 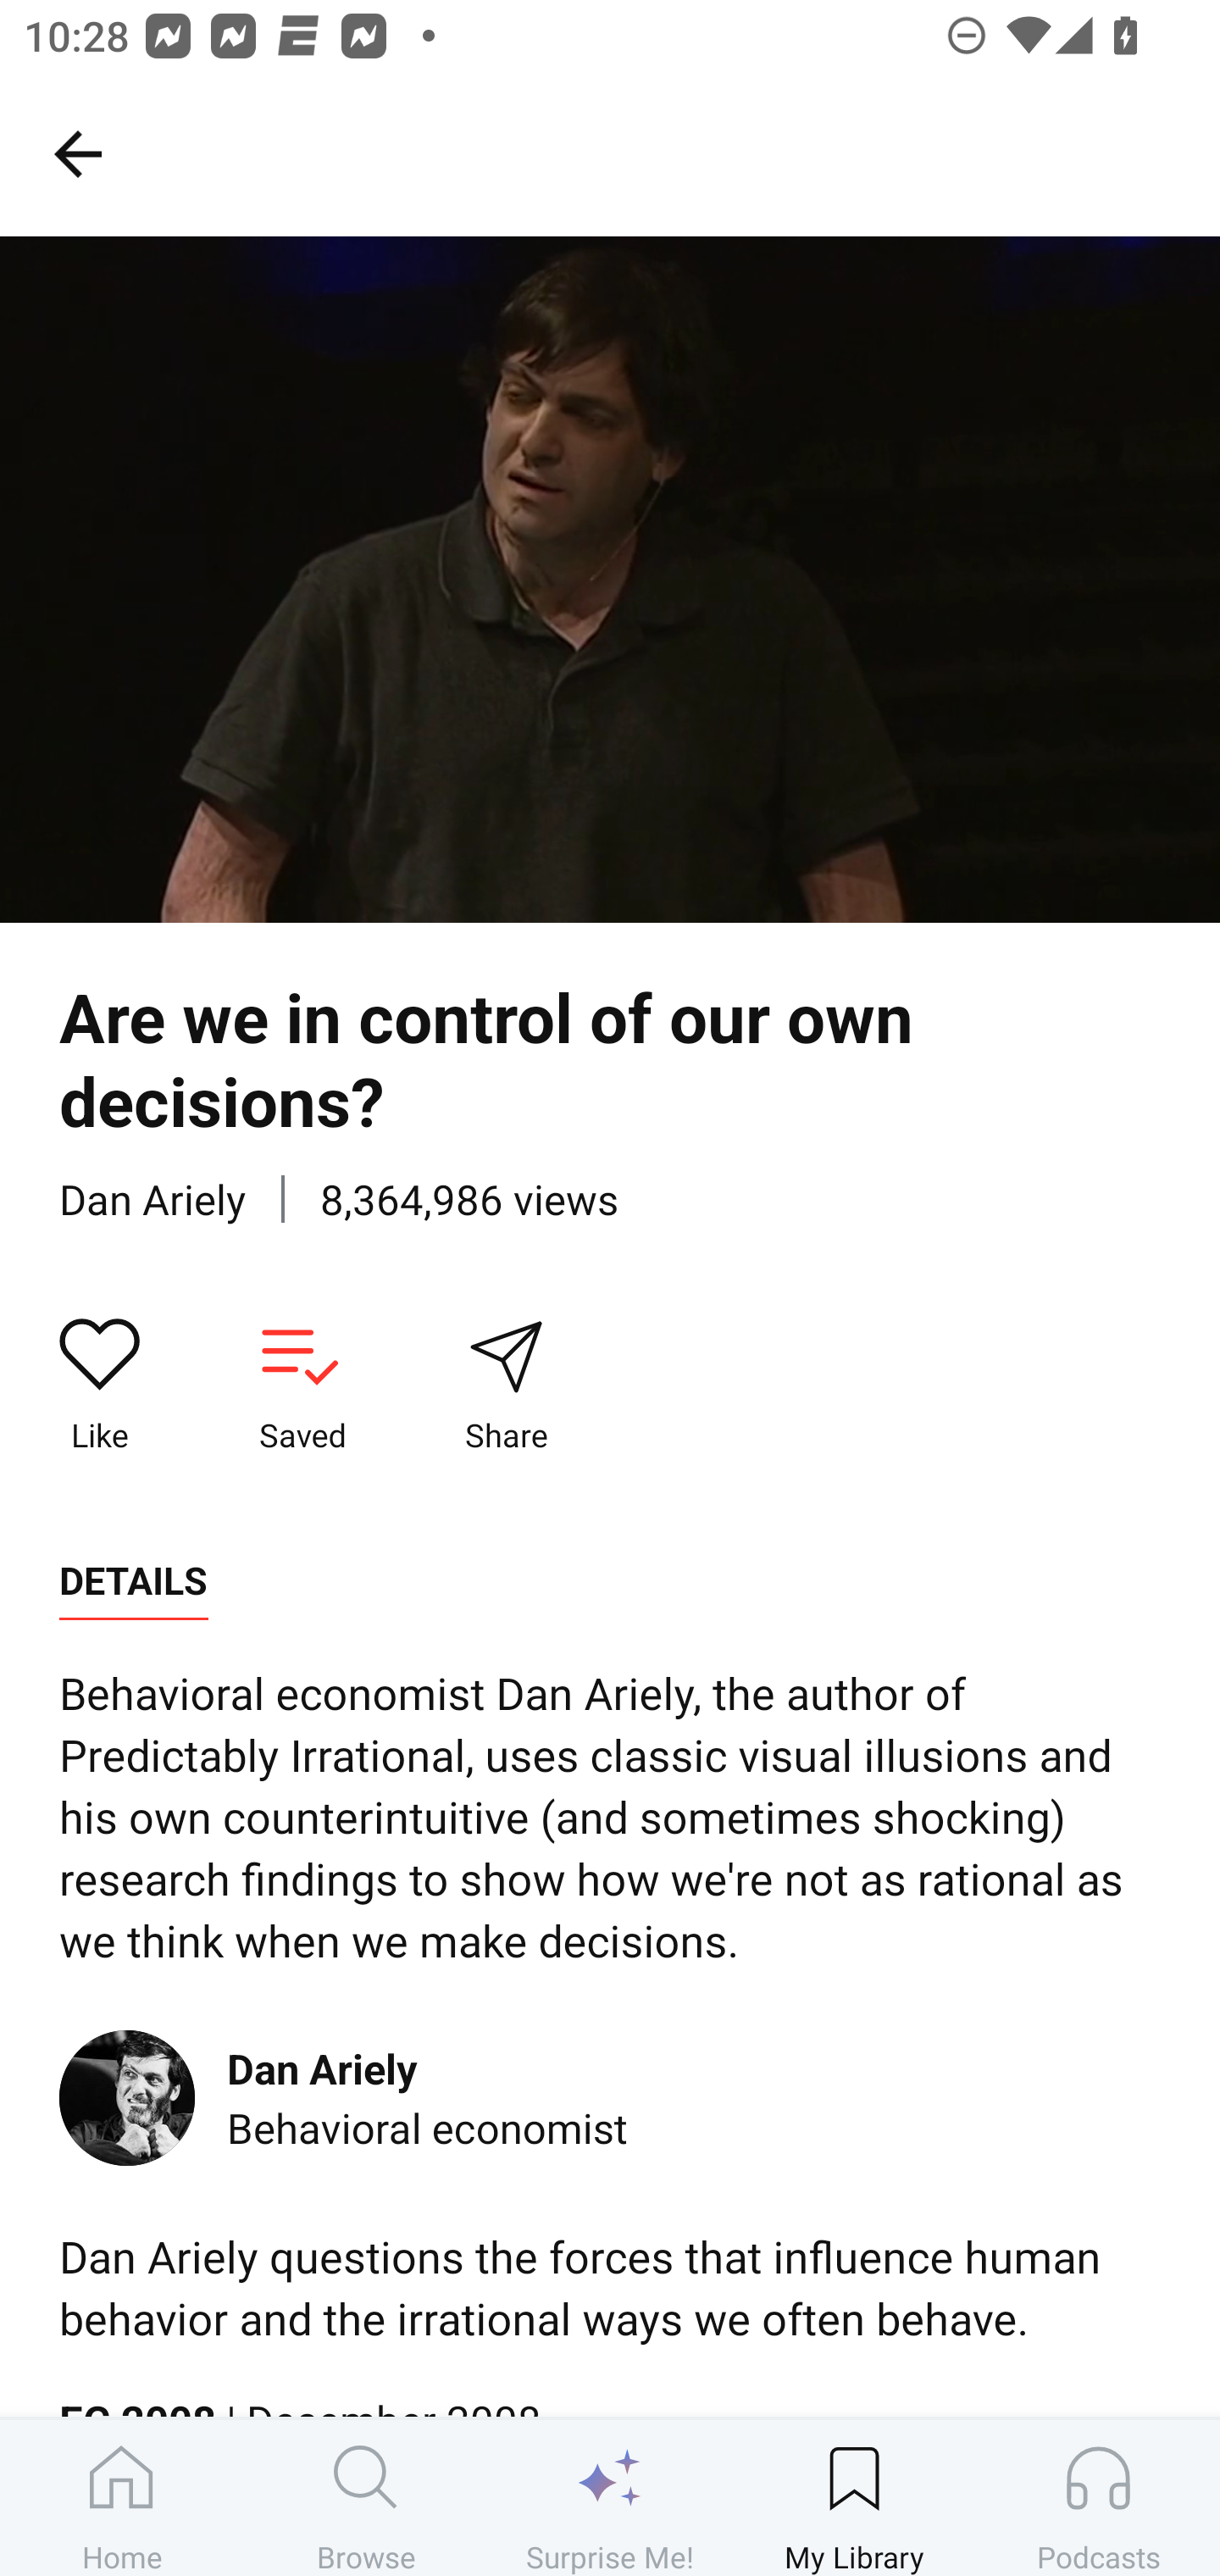 I want to click on DETAILS, so click(x=133, y=1581).